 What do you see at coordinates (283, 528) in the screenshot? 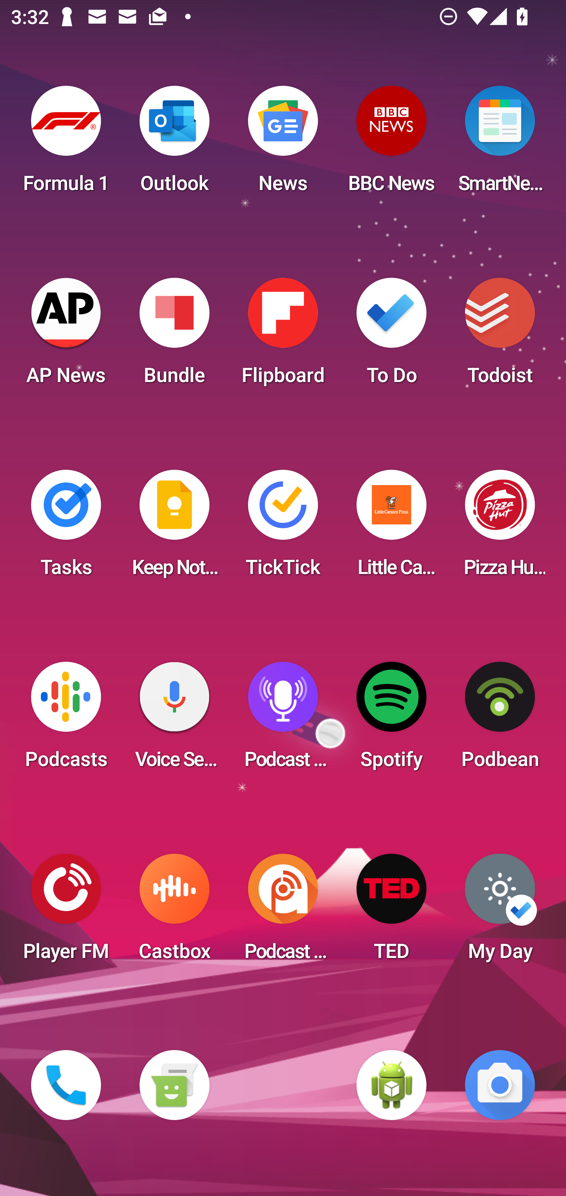
I see `TickTick` at bounding box center [283, 528].